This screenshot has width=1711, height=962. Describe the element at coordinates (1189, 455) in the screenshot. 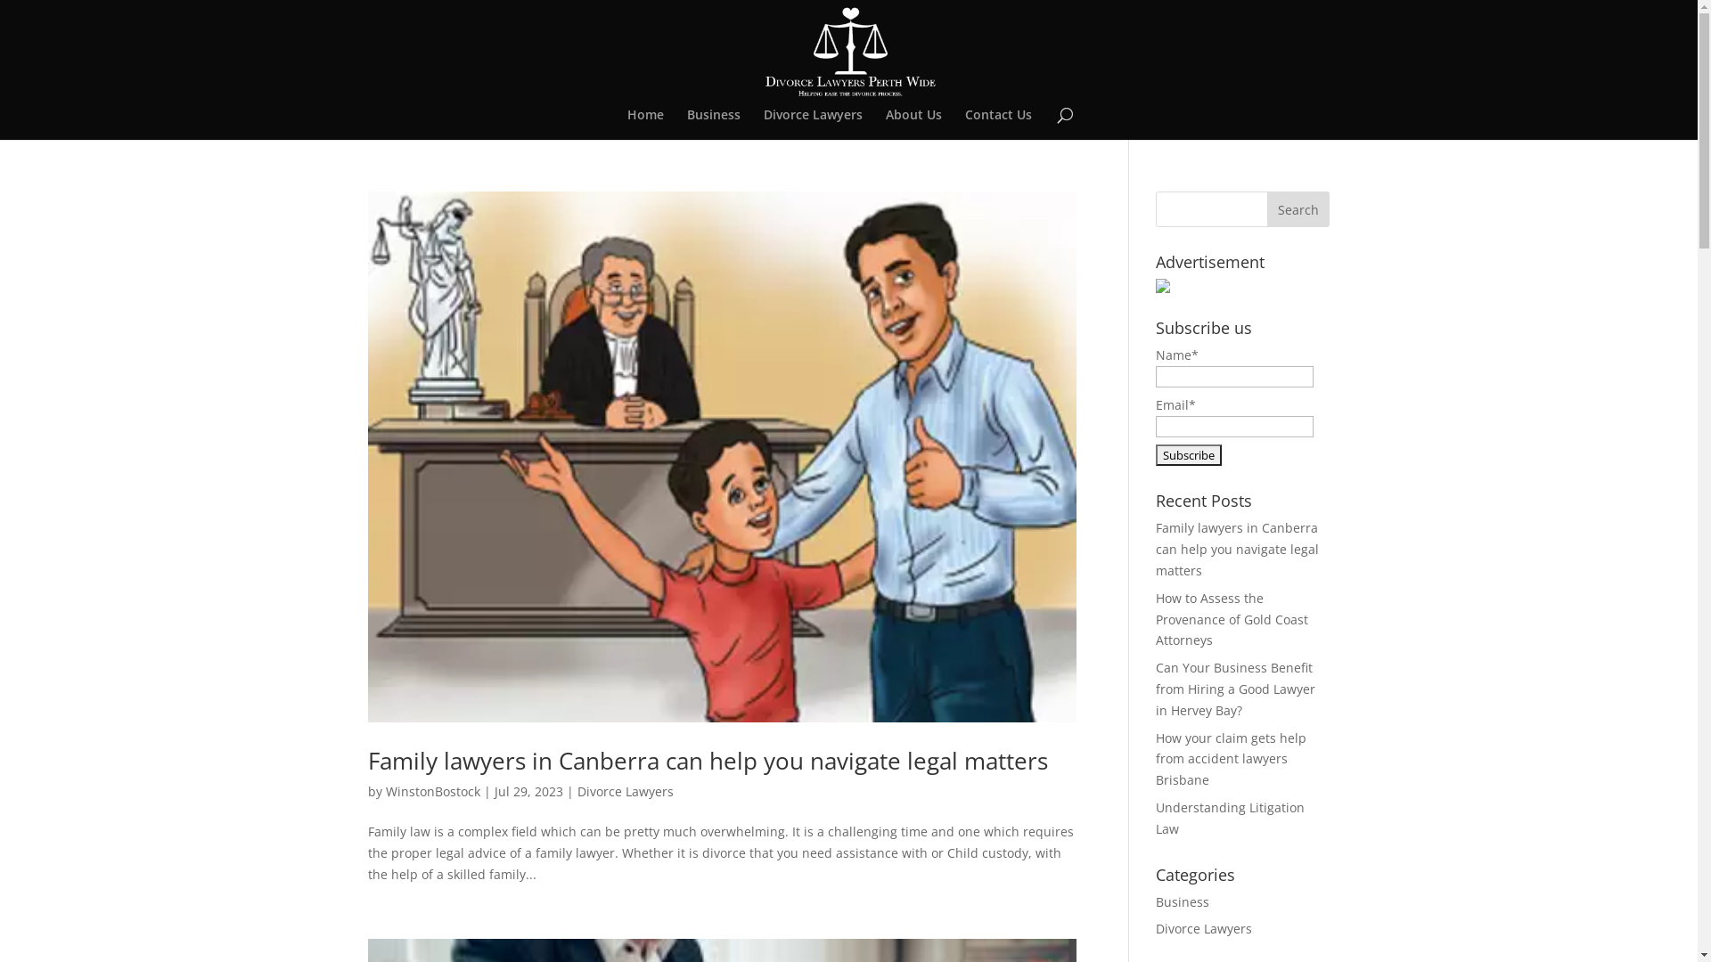

I see `Subscribe` at that location.